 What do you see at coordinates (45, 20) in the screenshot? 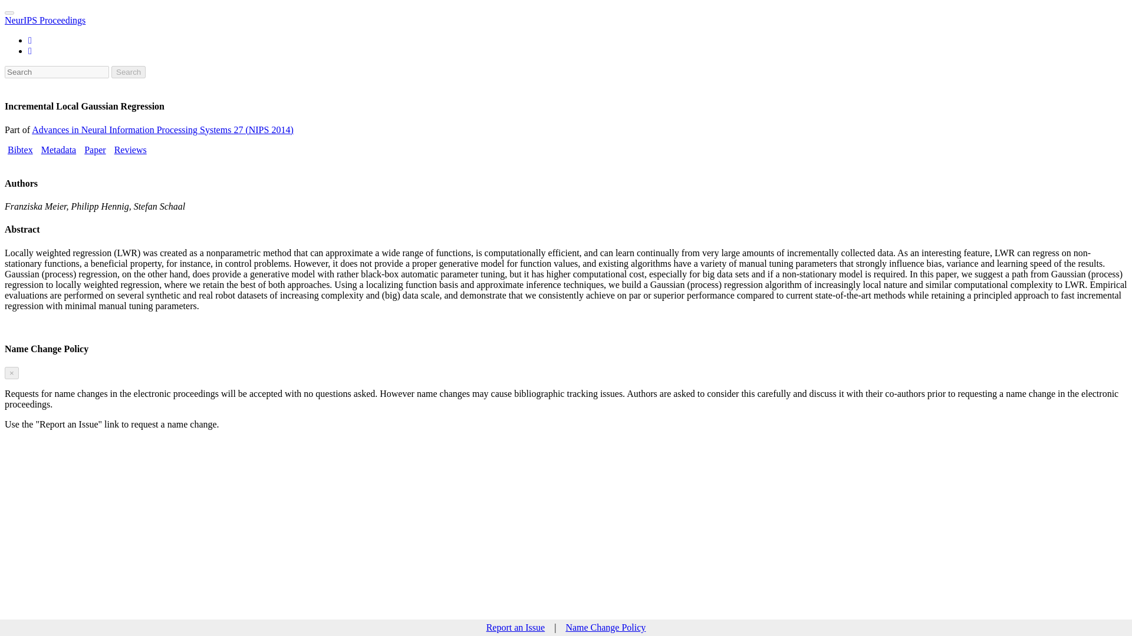
I see `NeurIPS Proceedings` at bounding box center [45, 20].